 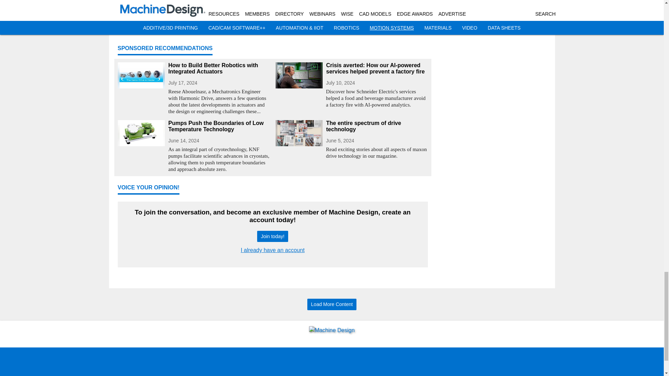 What do you see at coordinates (272, 236) in the screenshot?
I see `Join today!` at bounding box center [272, 236].